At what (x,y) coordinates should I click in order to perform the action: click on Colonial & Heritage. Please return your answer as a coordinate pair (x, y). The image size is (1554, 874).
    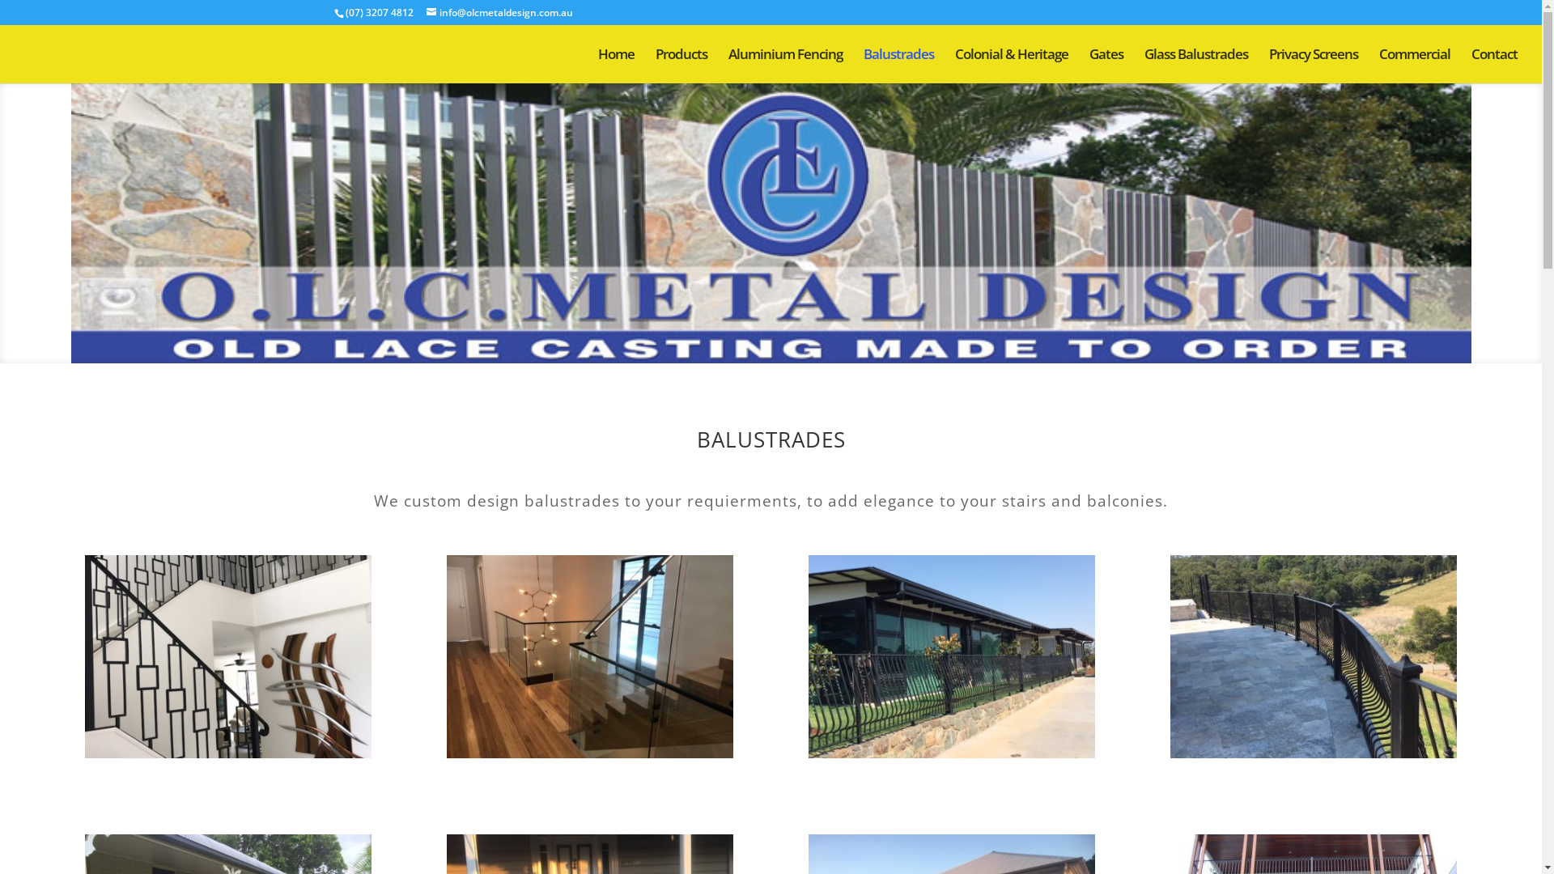
    Looking at the image, I should click on (1012, 66).